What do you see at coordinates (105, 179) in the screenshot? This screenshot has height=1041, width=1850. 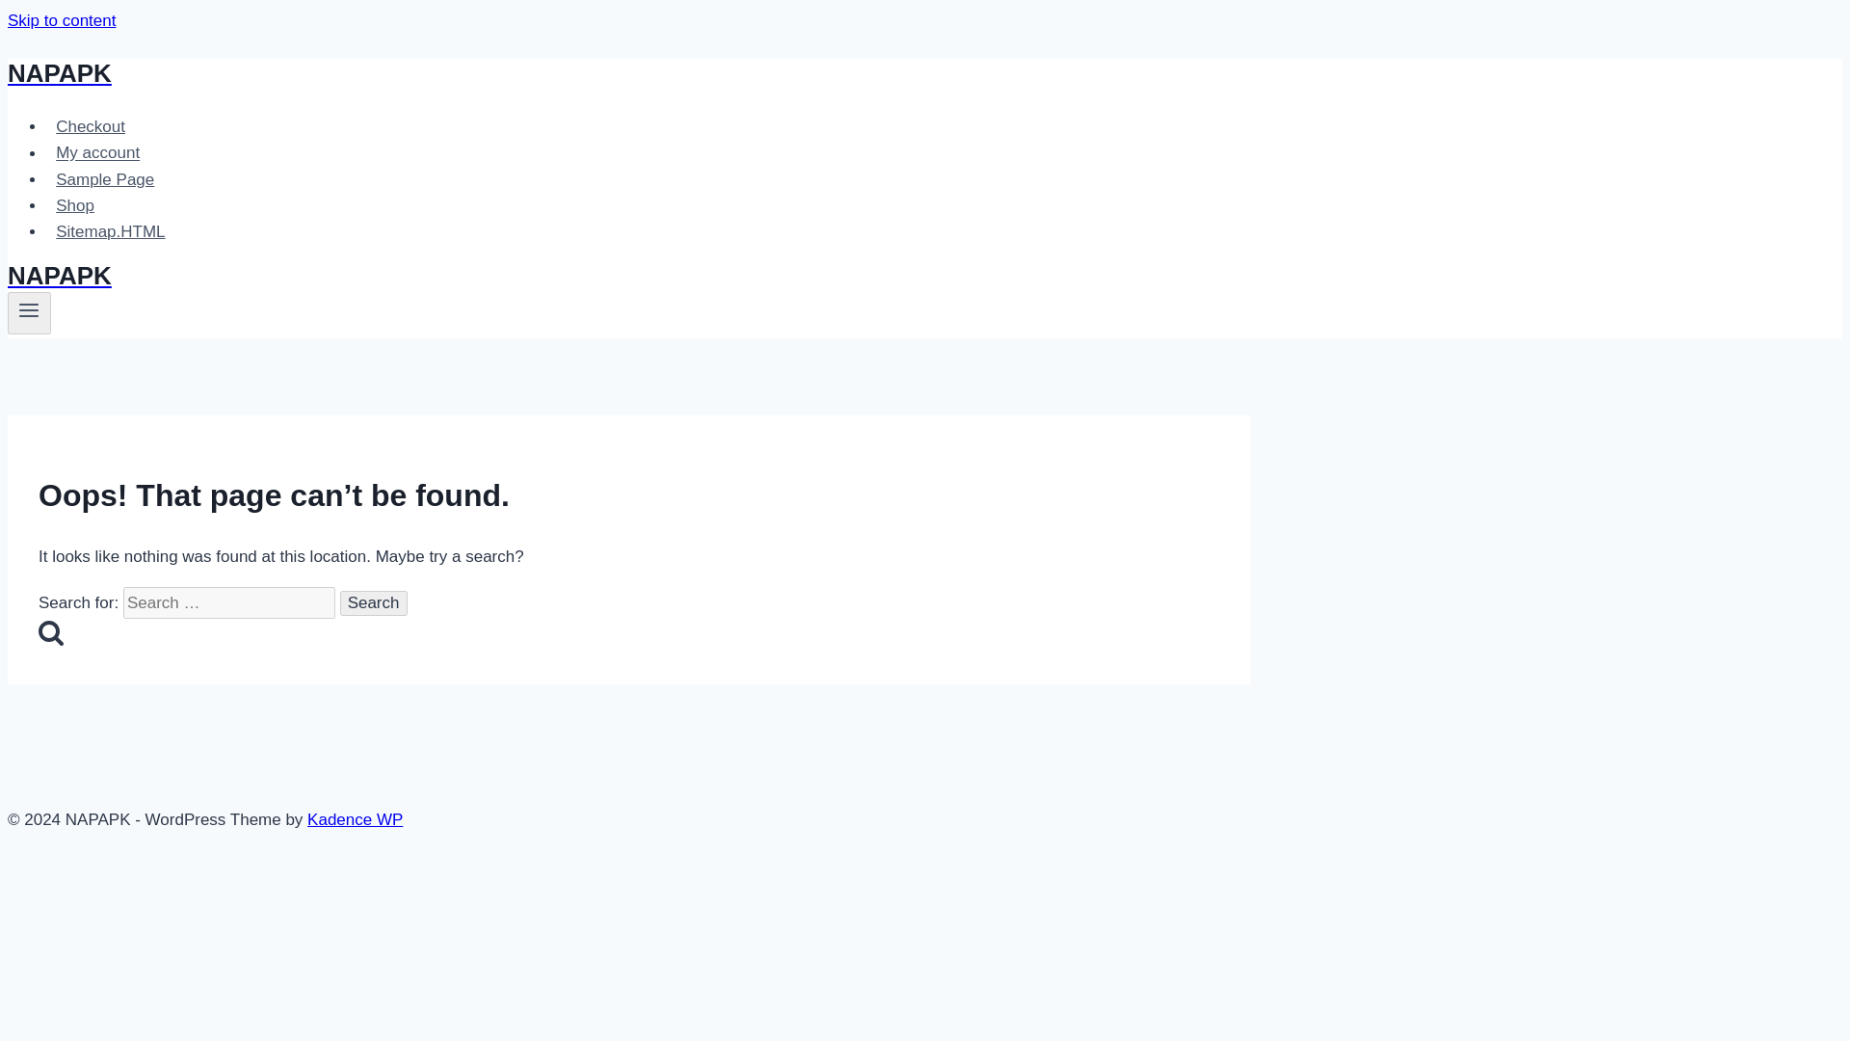 I see `Sample Page` at bounding box center [105, 179].